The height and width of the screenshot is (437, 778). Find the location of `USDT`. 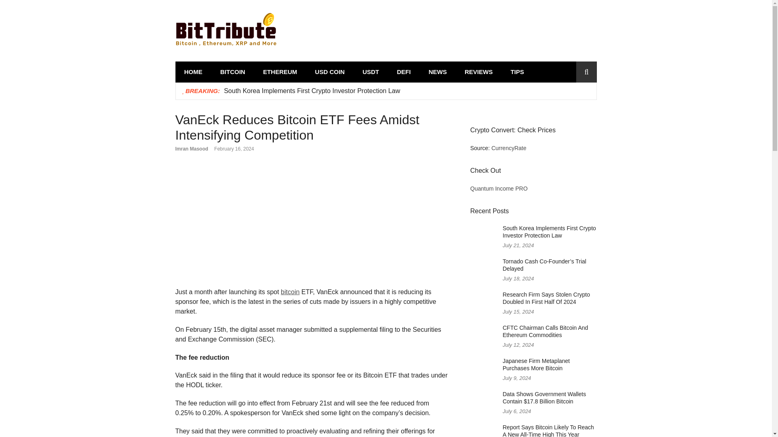

USDT is located at coordinates (371, 72).